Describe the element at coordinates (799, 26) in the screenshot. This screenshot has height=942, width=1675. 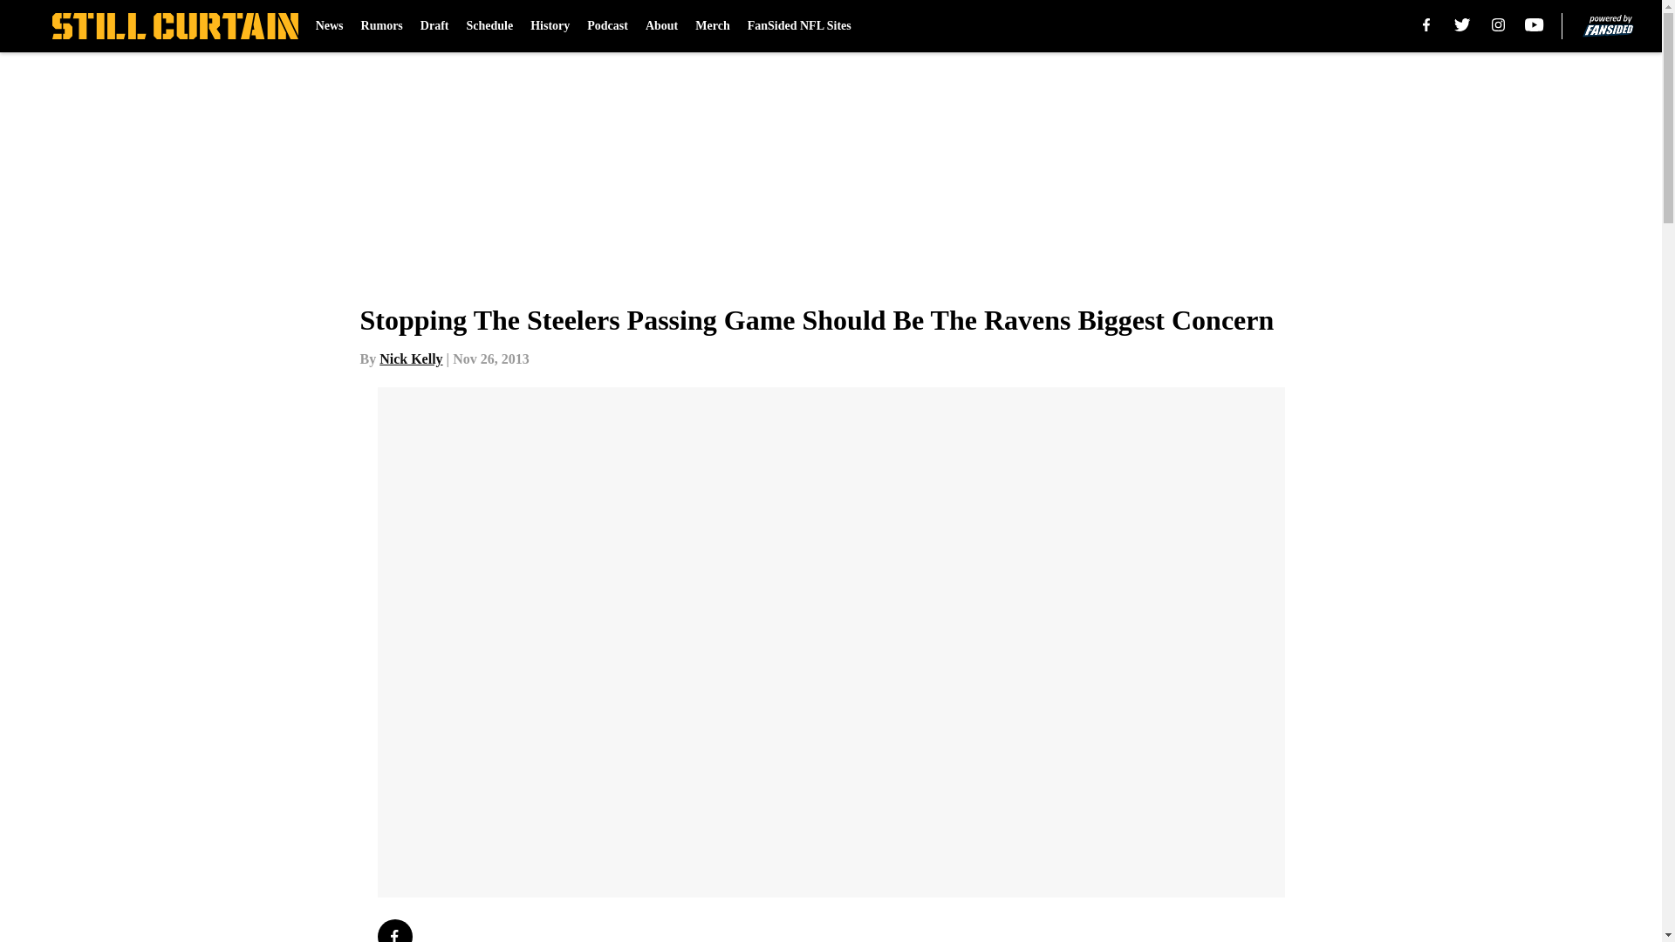
I see `FanSided NFL Sites` at that location.